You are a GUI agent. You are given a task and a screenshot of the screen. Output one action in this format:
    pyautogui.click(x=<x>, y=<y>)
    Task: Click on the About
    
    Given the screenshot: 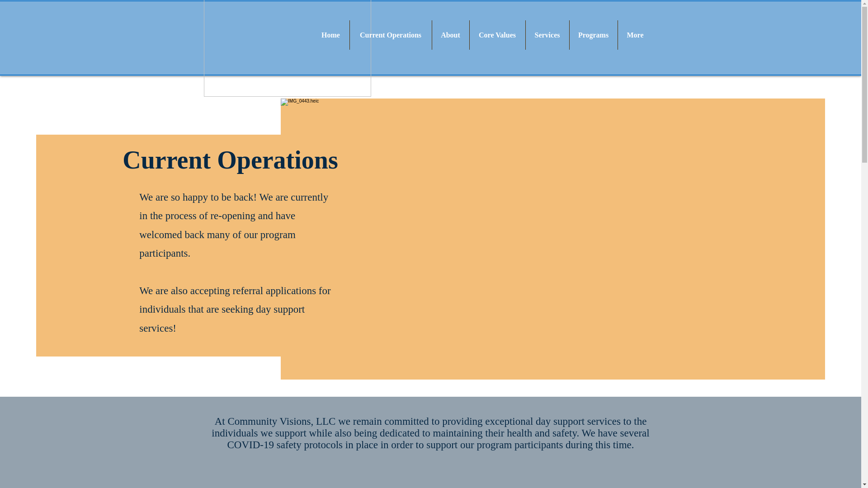 What is the action you would take?
    pyautogui.click(x=451, y=35)
    